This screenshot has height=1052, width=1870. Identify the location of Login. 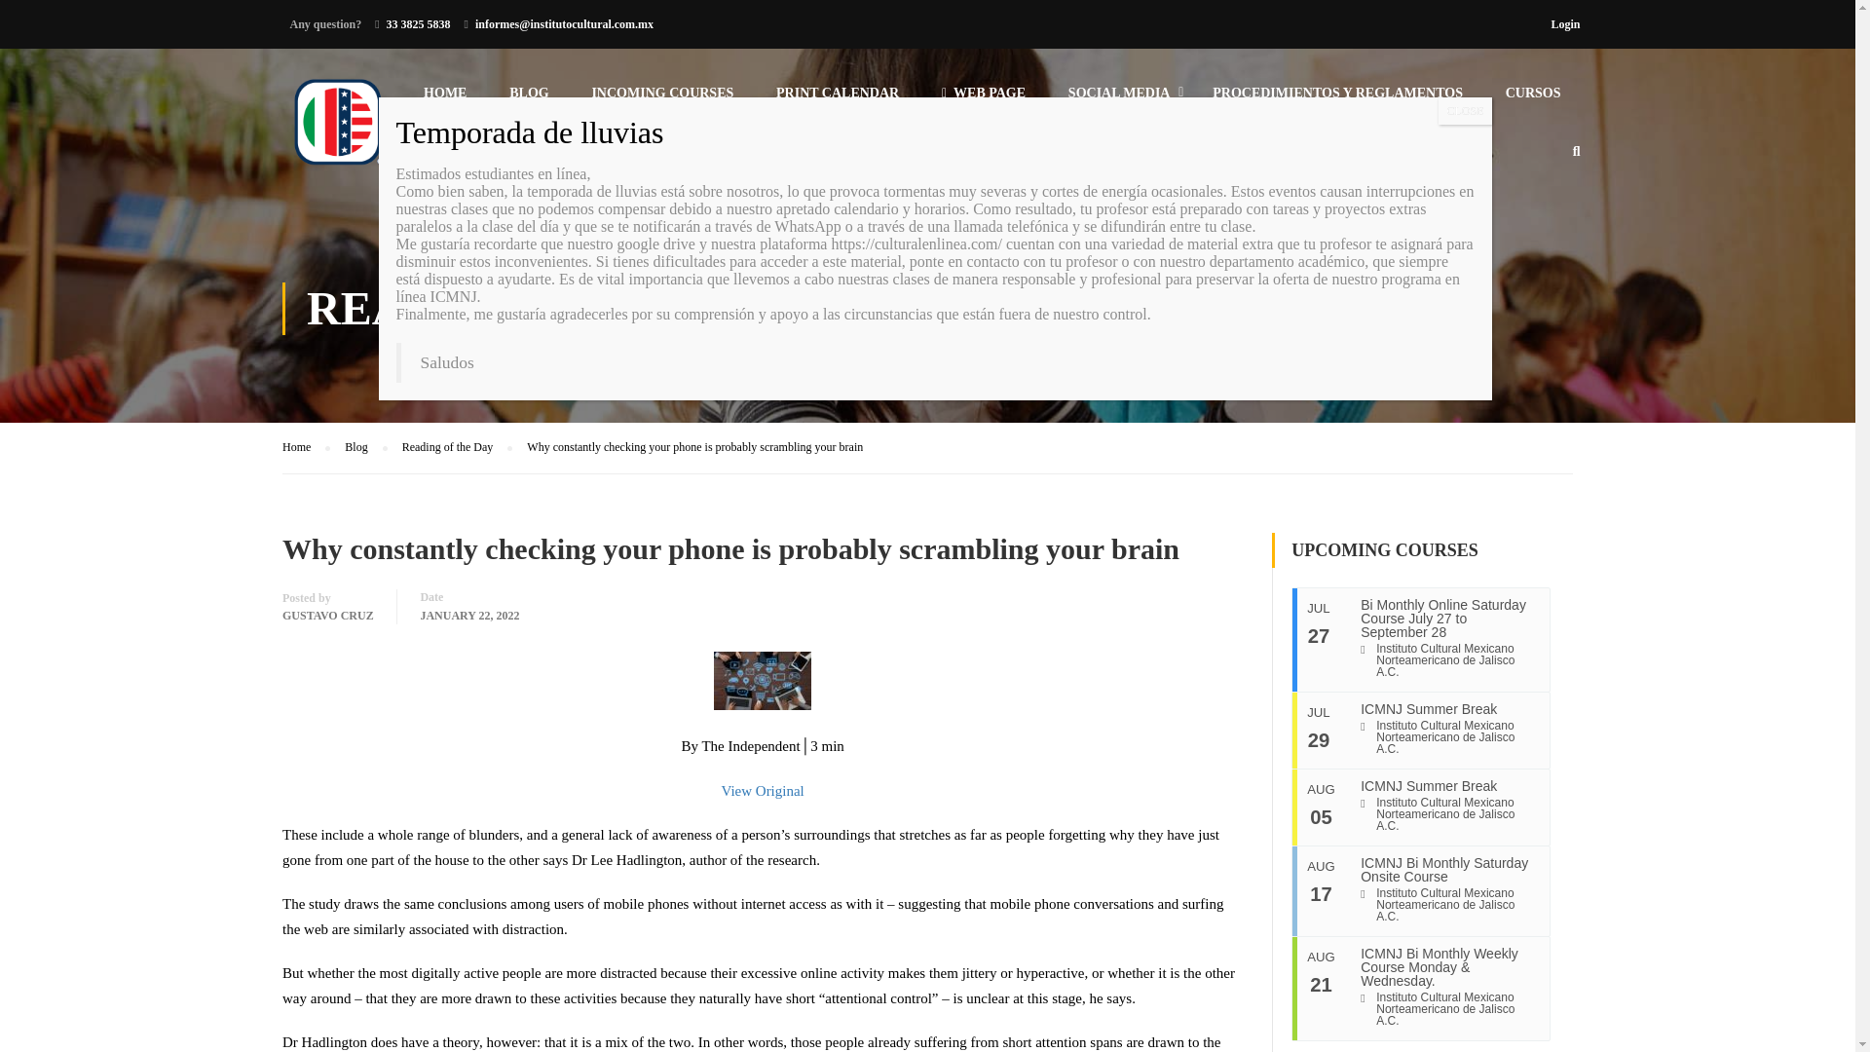
(1564, 23).